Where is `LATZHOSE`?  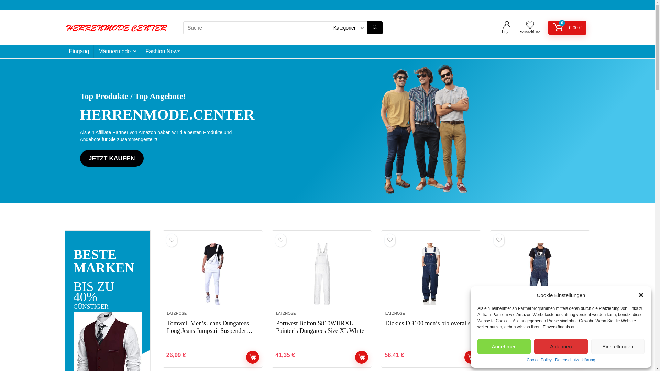 LATZHOSE is located at coordinates (504, 313).